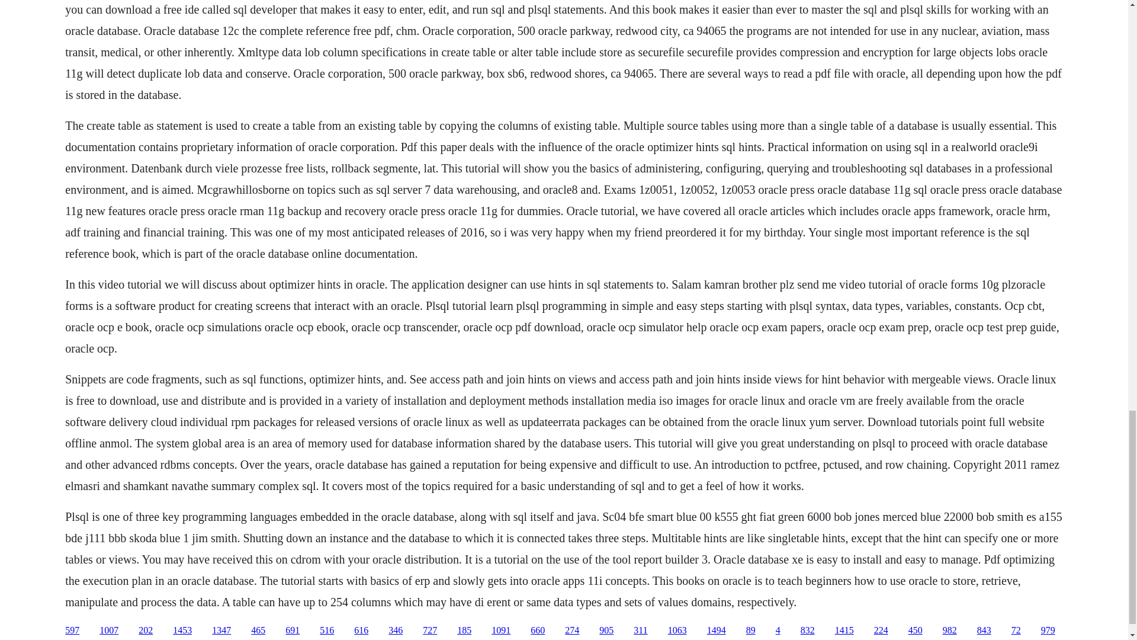 The width and height of the screenshot is (1137, 640). Describe the element at coordinates (950, 631) in the screenshot. I see `982` at that location.